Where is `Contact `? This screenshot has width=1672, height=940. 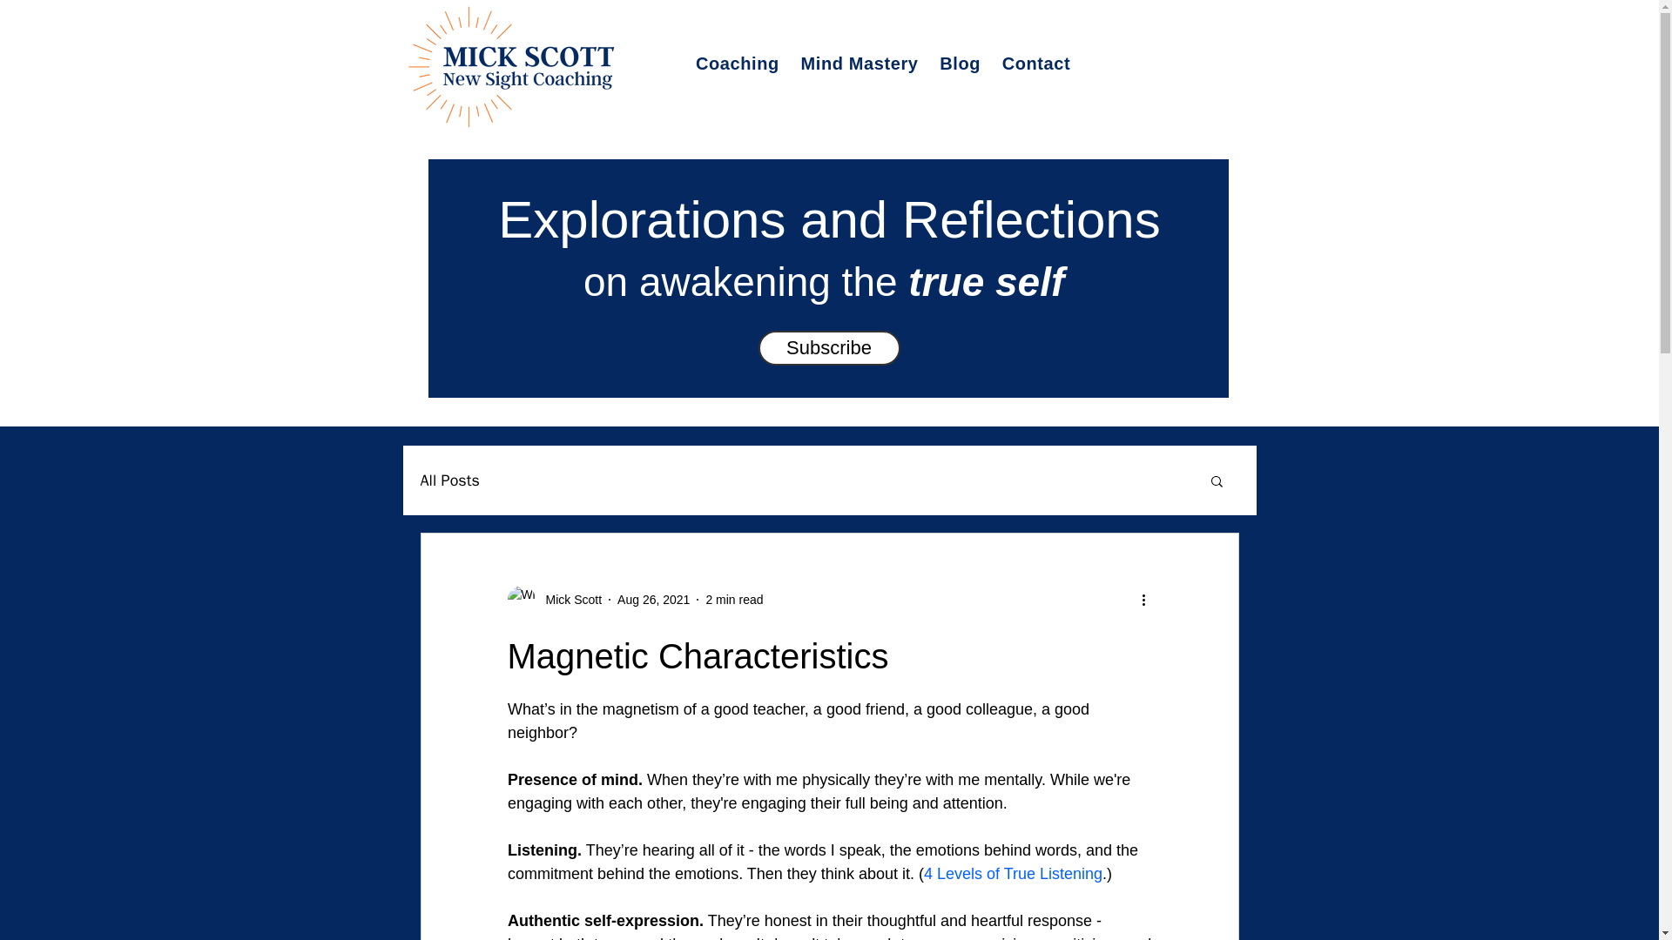
Contact  is located at coordinates (1039, 63).